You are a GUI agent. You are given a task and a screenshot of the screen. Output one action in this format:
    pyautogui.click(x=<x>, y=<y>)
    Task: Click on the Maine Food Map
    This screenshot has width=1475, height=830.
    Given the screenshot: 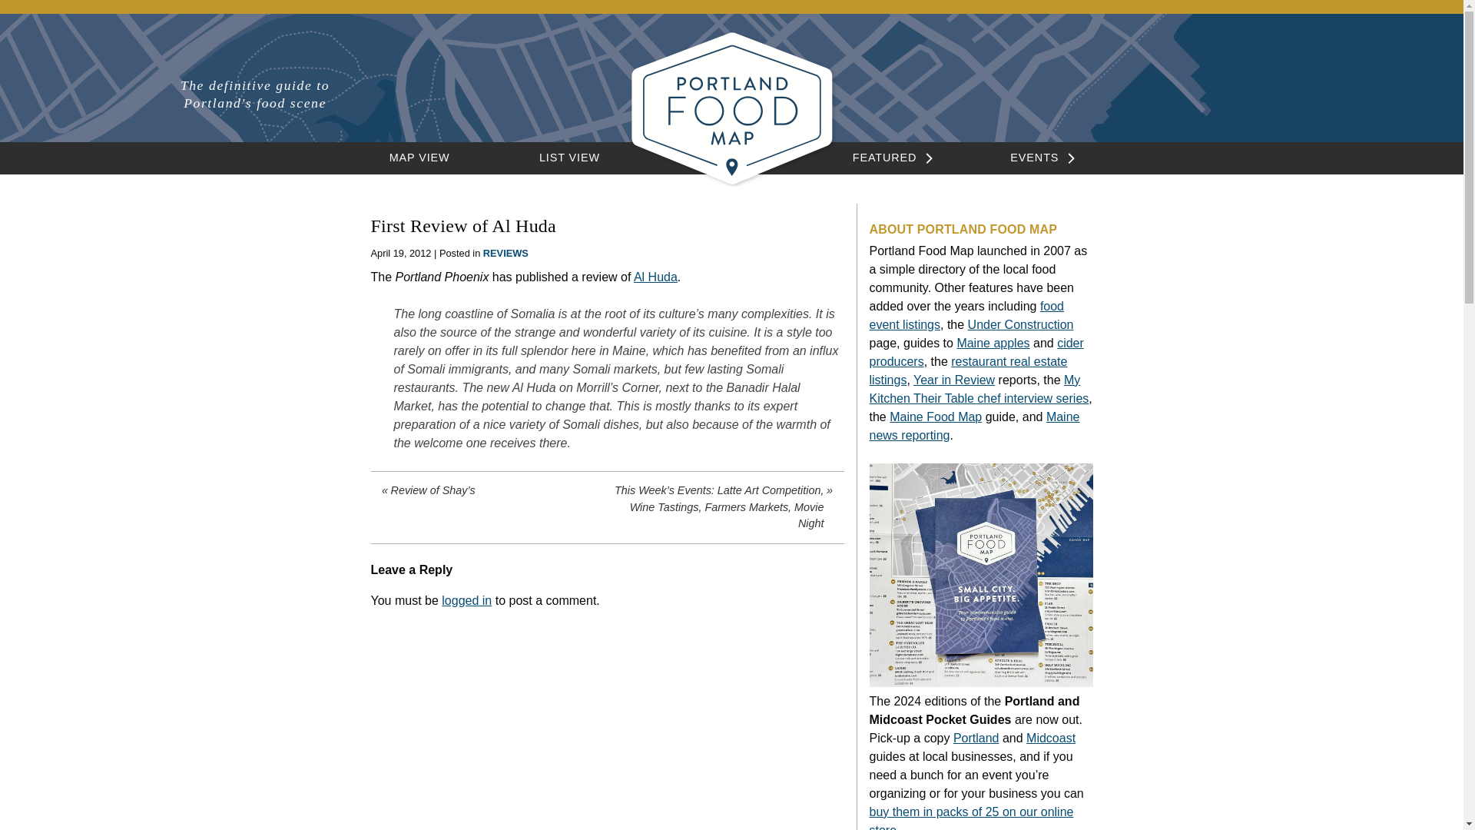 What is the action you would take?
    pyautogui.click(x=936, y=417)
    